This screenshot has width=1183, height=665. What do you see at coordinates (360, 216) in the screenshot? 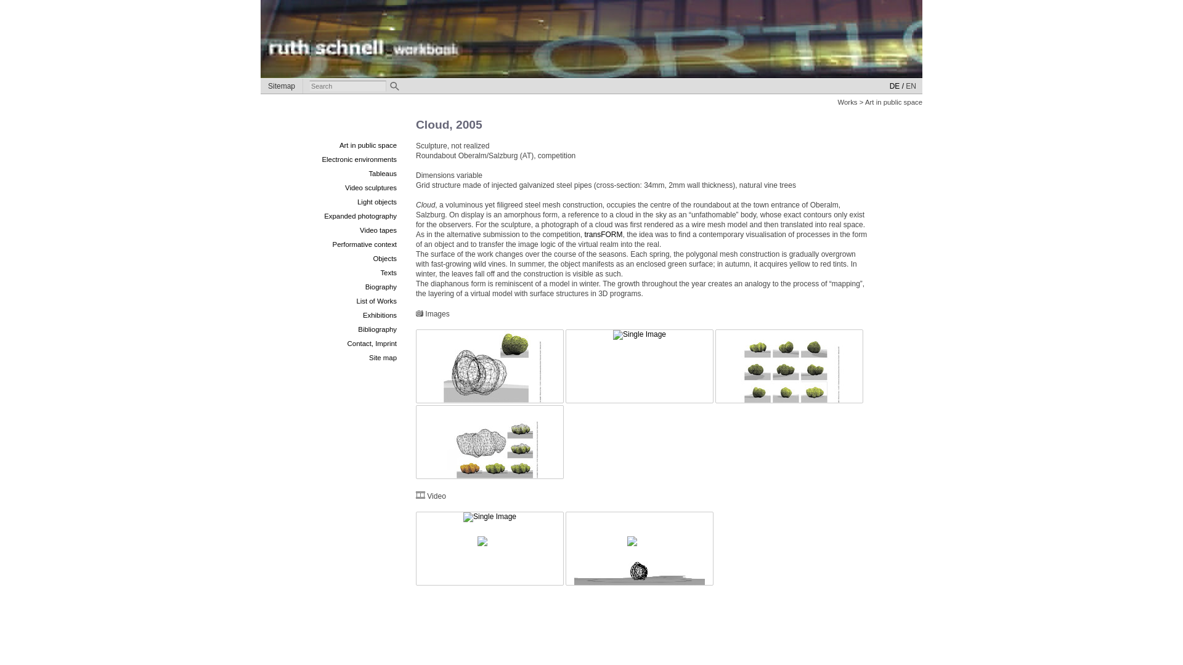
I see `Expanded photography` at bounding box center [360, 216].